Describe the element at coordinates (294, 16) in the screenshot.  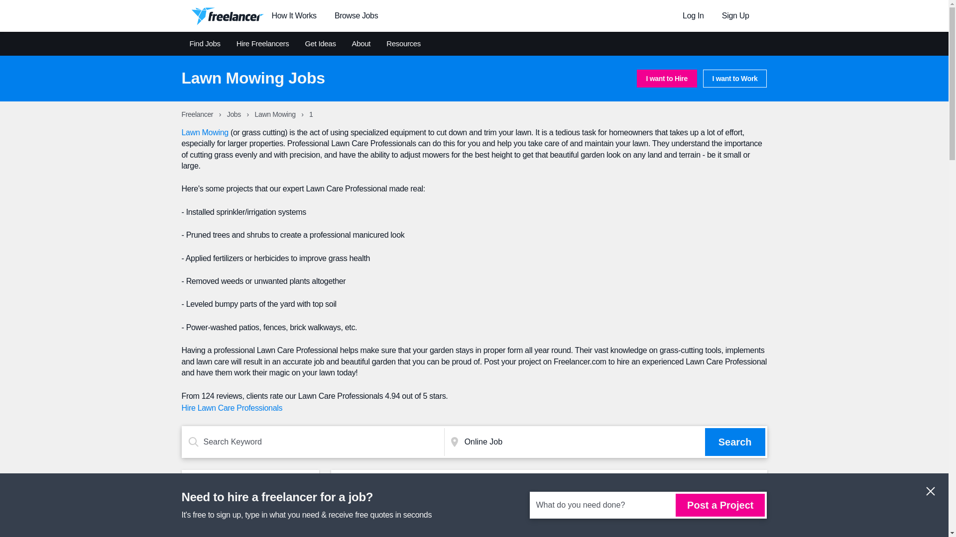
I see `How It Works` at that location.